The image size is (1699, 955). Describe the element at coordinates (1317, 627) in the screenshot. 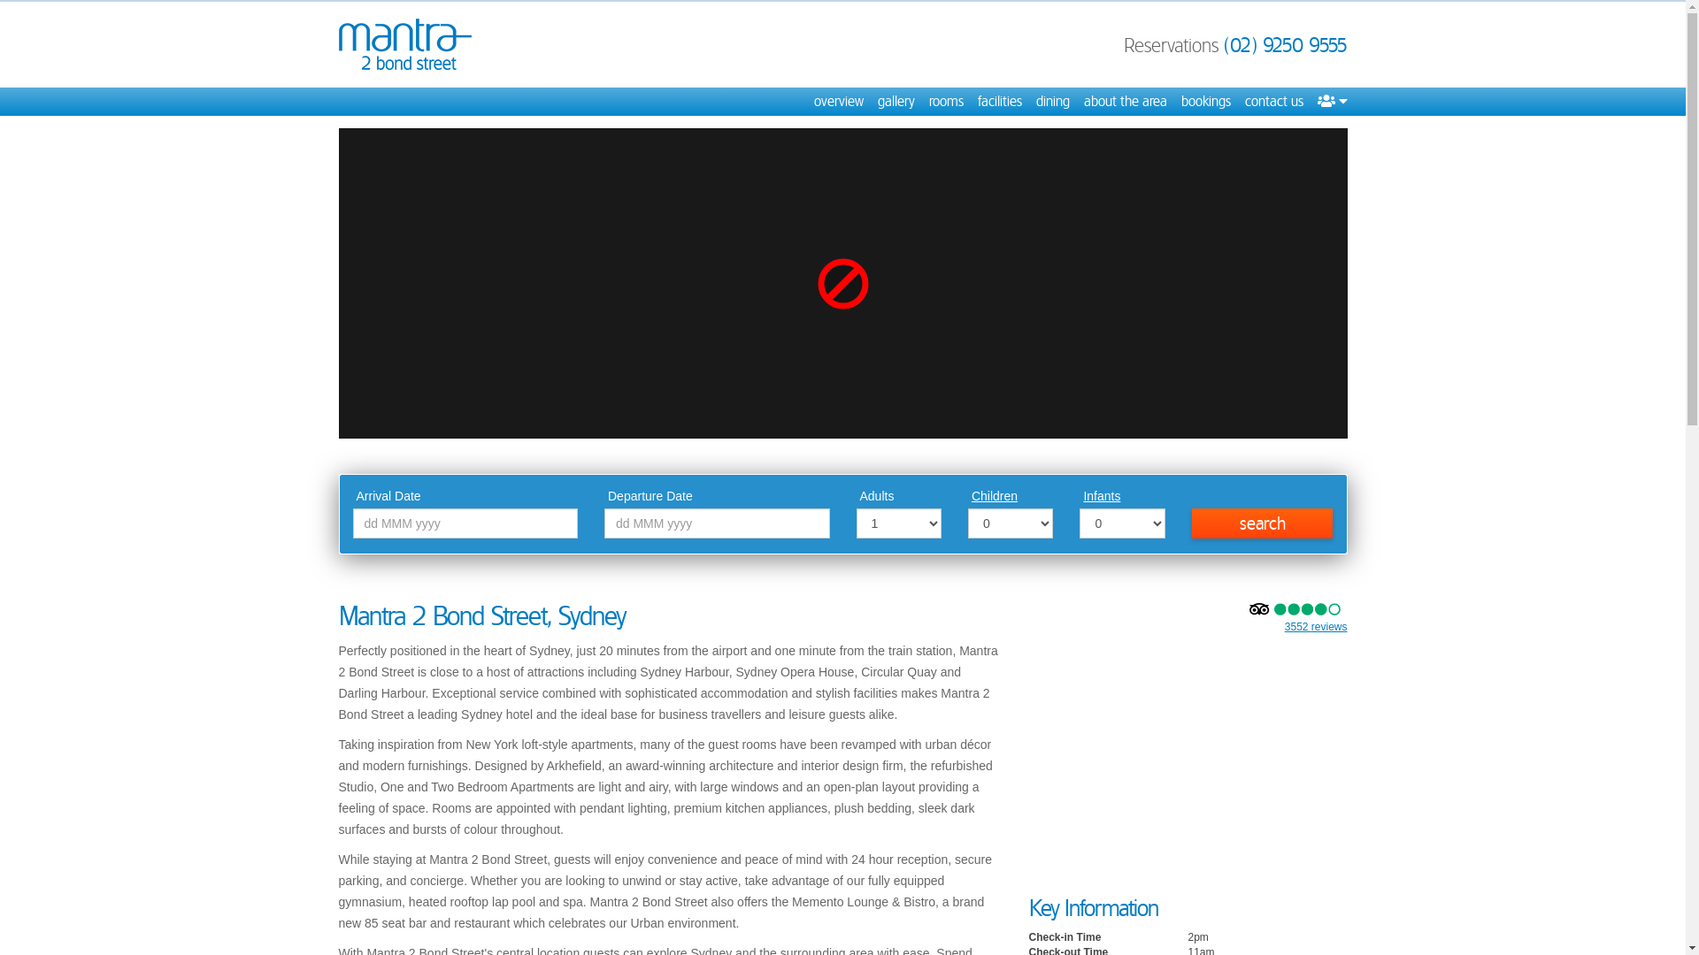

I see `3552 reviews` at that location.